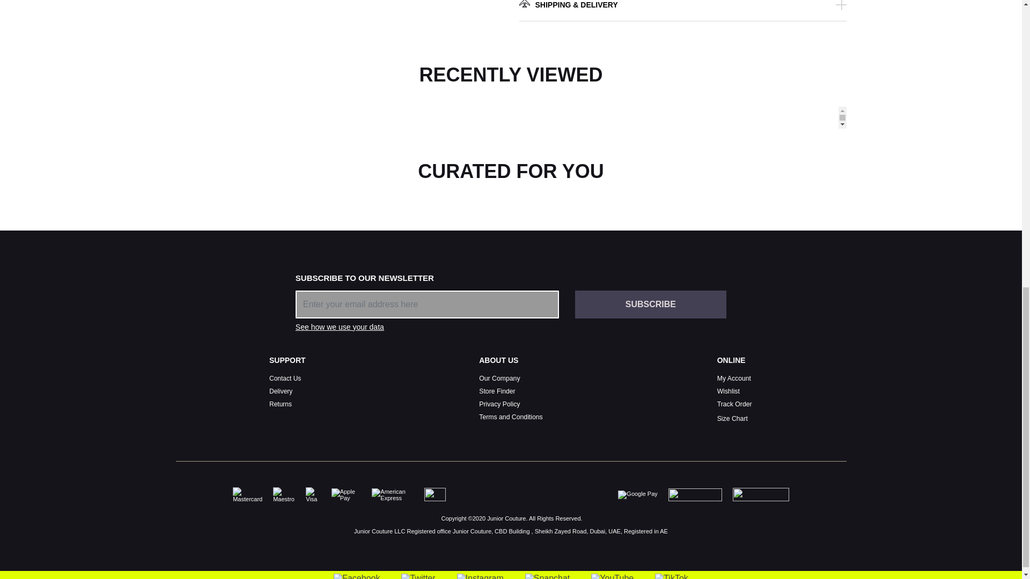 This screenshot has width=1030, height=579. I want to click on Go to Contact Us, so click(284, 378).